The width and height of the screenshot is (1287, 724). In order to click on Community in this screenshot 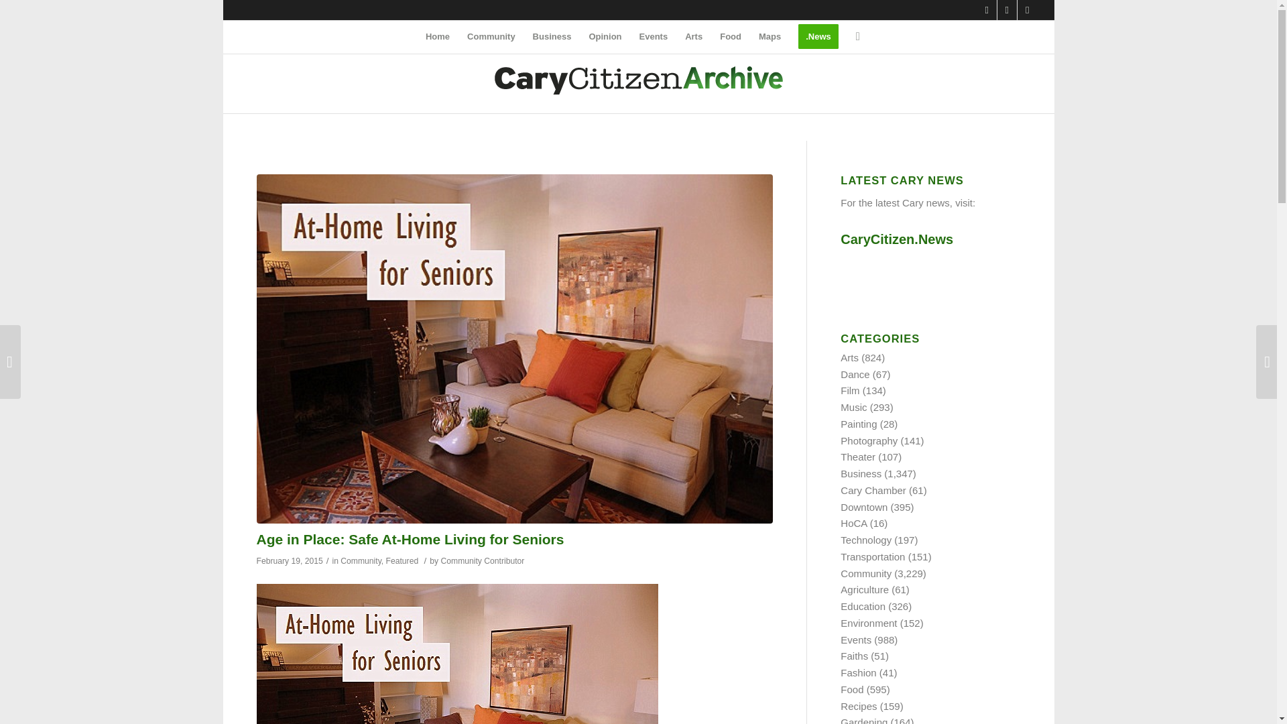, I will do `click(491, 36)`.